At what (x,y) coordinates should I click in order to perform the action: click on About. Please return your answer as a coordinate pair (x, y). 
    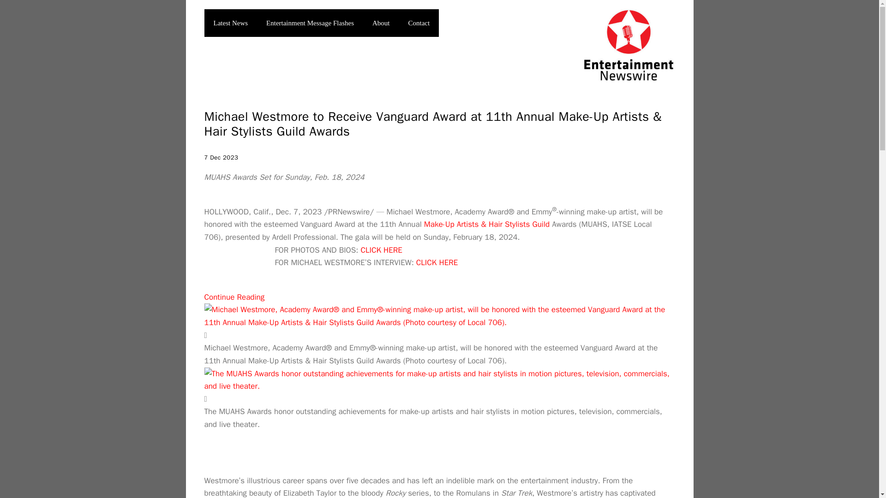
    Looking at the image, I should click on (381, 23).